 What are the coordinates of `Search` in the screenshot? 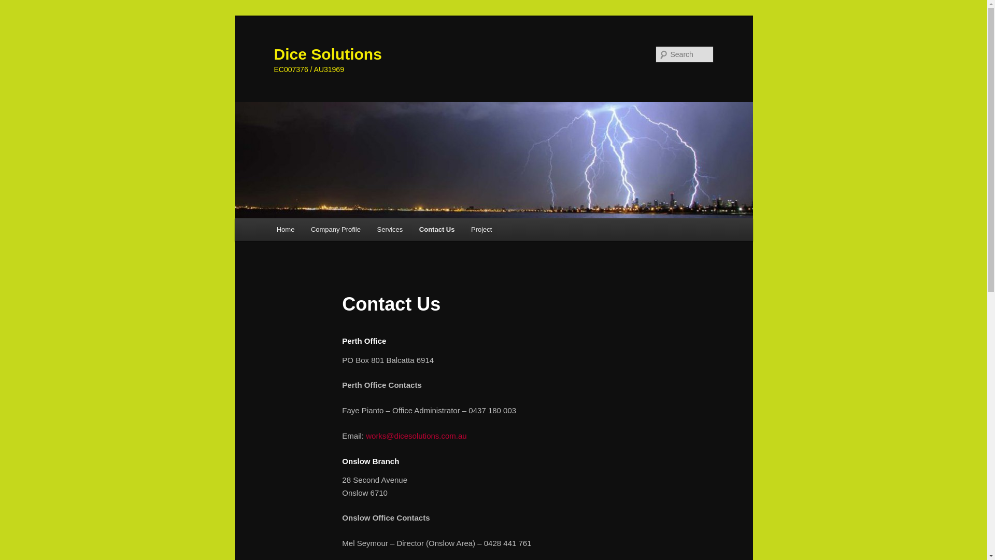 It's located at (17, 6).